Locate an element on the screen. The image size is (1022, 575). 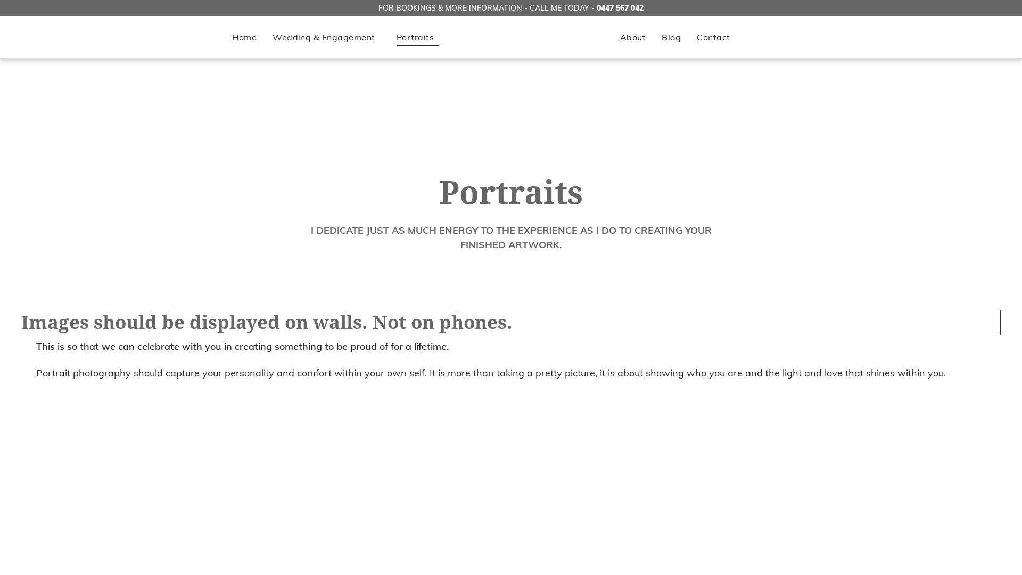
About is located at coordinates (633, 37).